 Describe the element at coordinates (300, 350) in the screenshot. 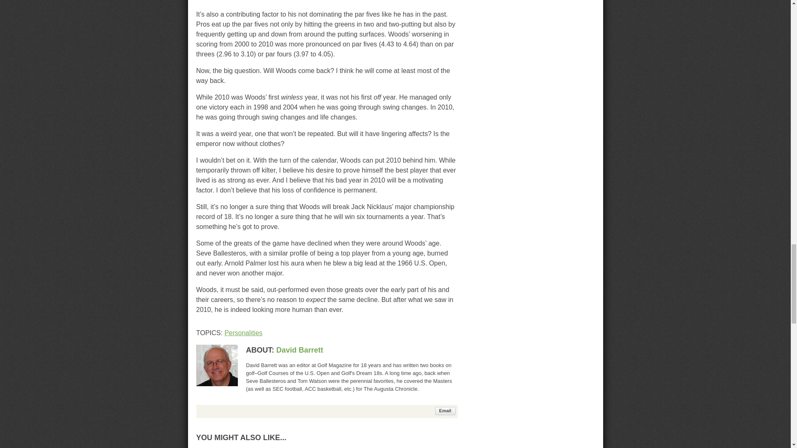

I see `David Barrett` at that location.